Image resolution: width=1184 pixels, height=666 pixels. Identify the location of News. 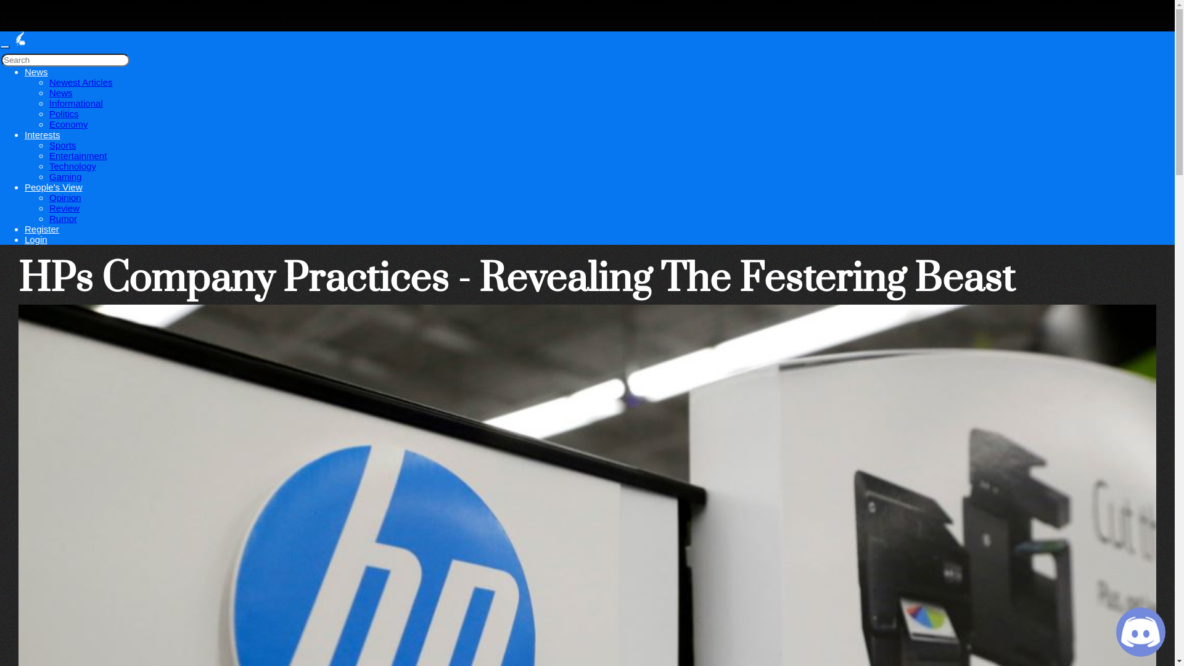
(36, 72).